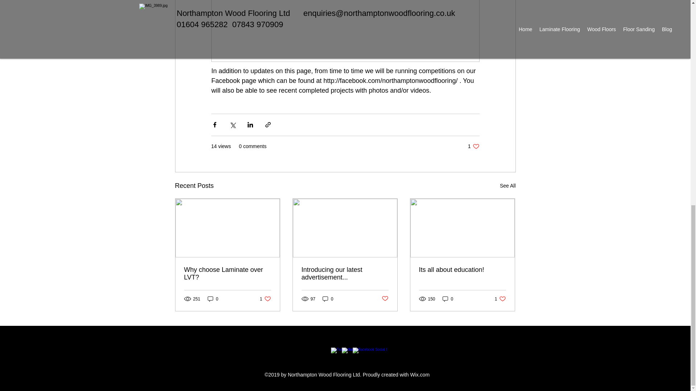 Image resolution: width=696 pixels, height=391 pixels. Describe the element at coordinates (228, 274) in the screenshot. I see `Why choose Laminate over LVT?` at that location.